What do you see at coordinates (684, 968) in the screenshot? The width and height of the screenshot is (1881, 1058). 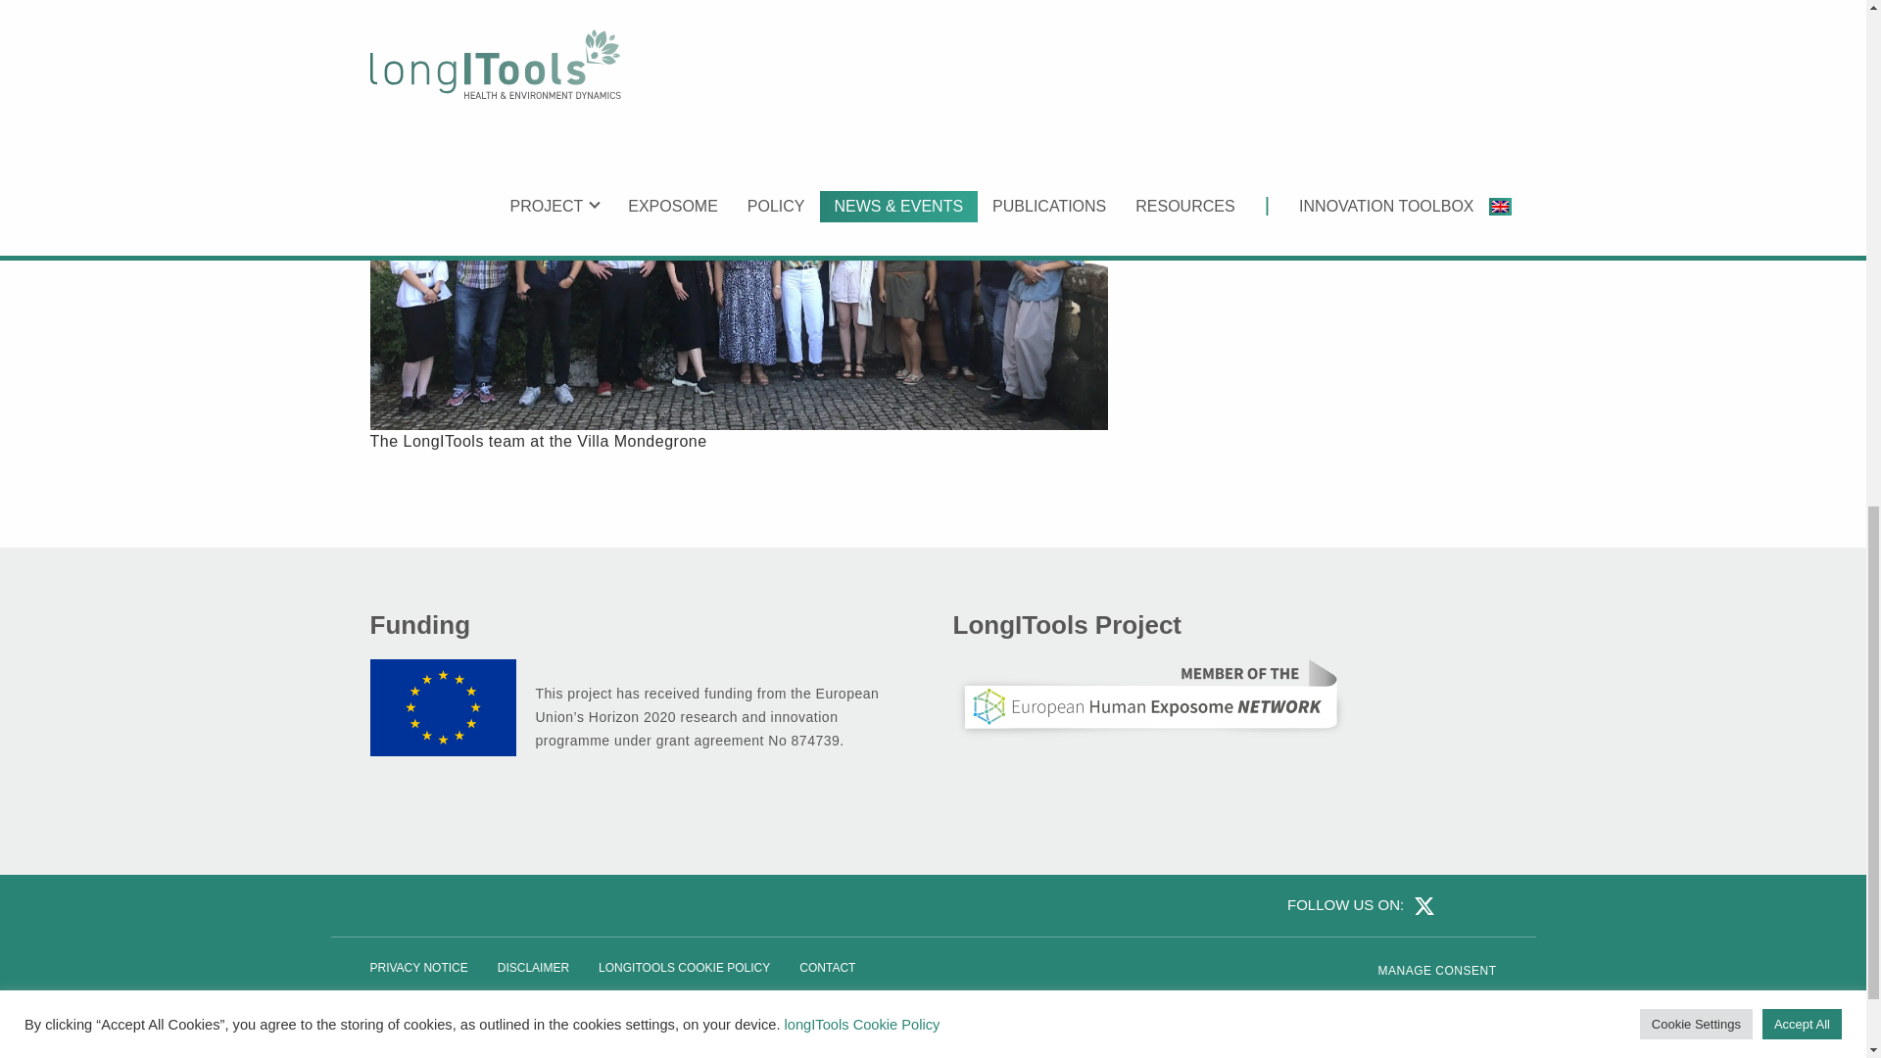 I see `LONGITOOLS COOKIE POLICY` at bounding box center [684, 968].